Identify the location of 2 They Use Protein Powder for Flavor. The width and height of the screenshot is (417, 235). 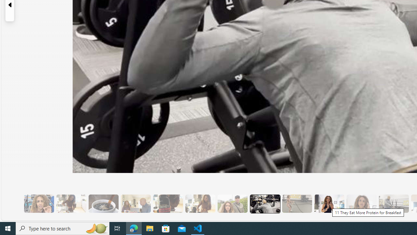
(39, 204).